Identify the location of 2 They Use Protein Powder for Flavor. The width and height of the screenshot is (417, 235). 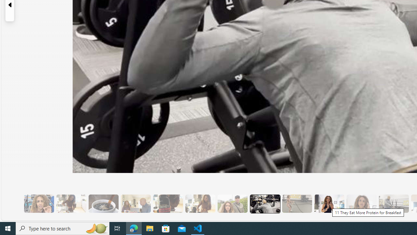
(39, 204).